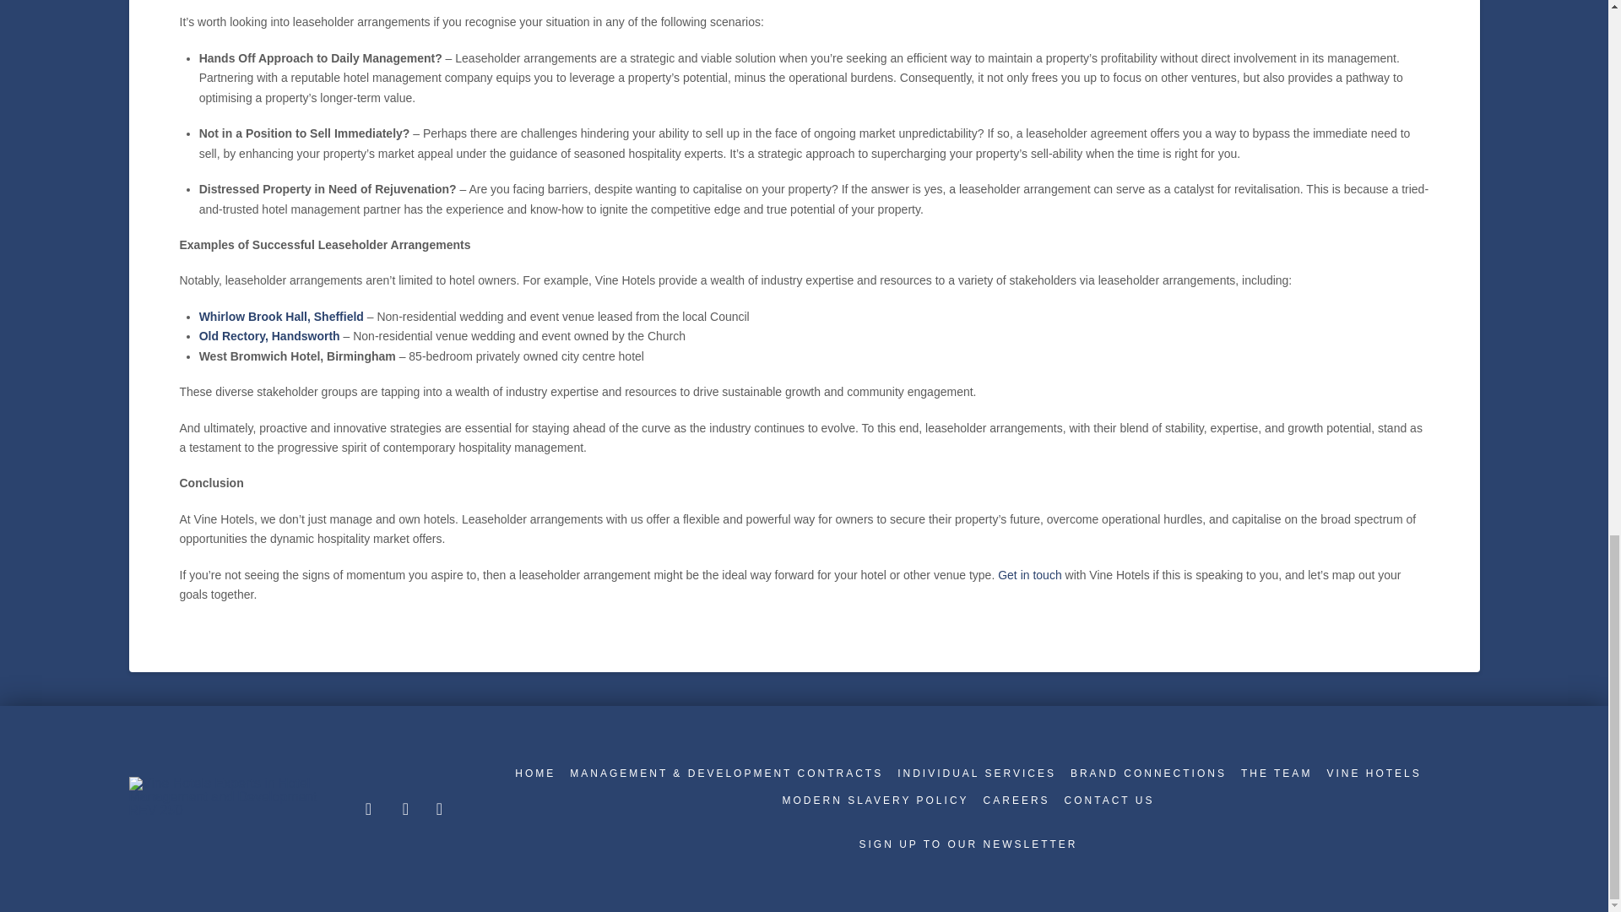 This screenshot has height=912, width=1621. I want to click on INDIVIDUAL SERVICES, so click(974, 774).